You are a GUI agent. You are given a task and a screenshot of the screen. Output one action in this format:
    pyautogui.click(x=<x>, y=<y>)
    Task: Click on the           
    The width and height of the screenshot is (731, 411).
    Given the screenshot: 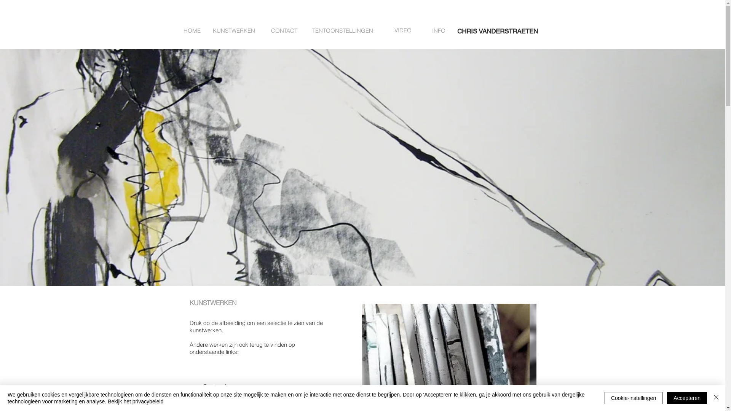 What is the action you would take?
    pyautogui.click(x=197, y=407)
    